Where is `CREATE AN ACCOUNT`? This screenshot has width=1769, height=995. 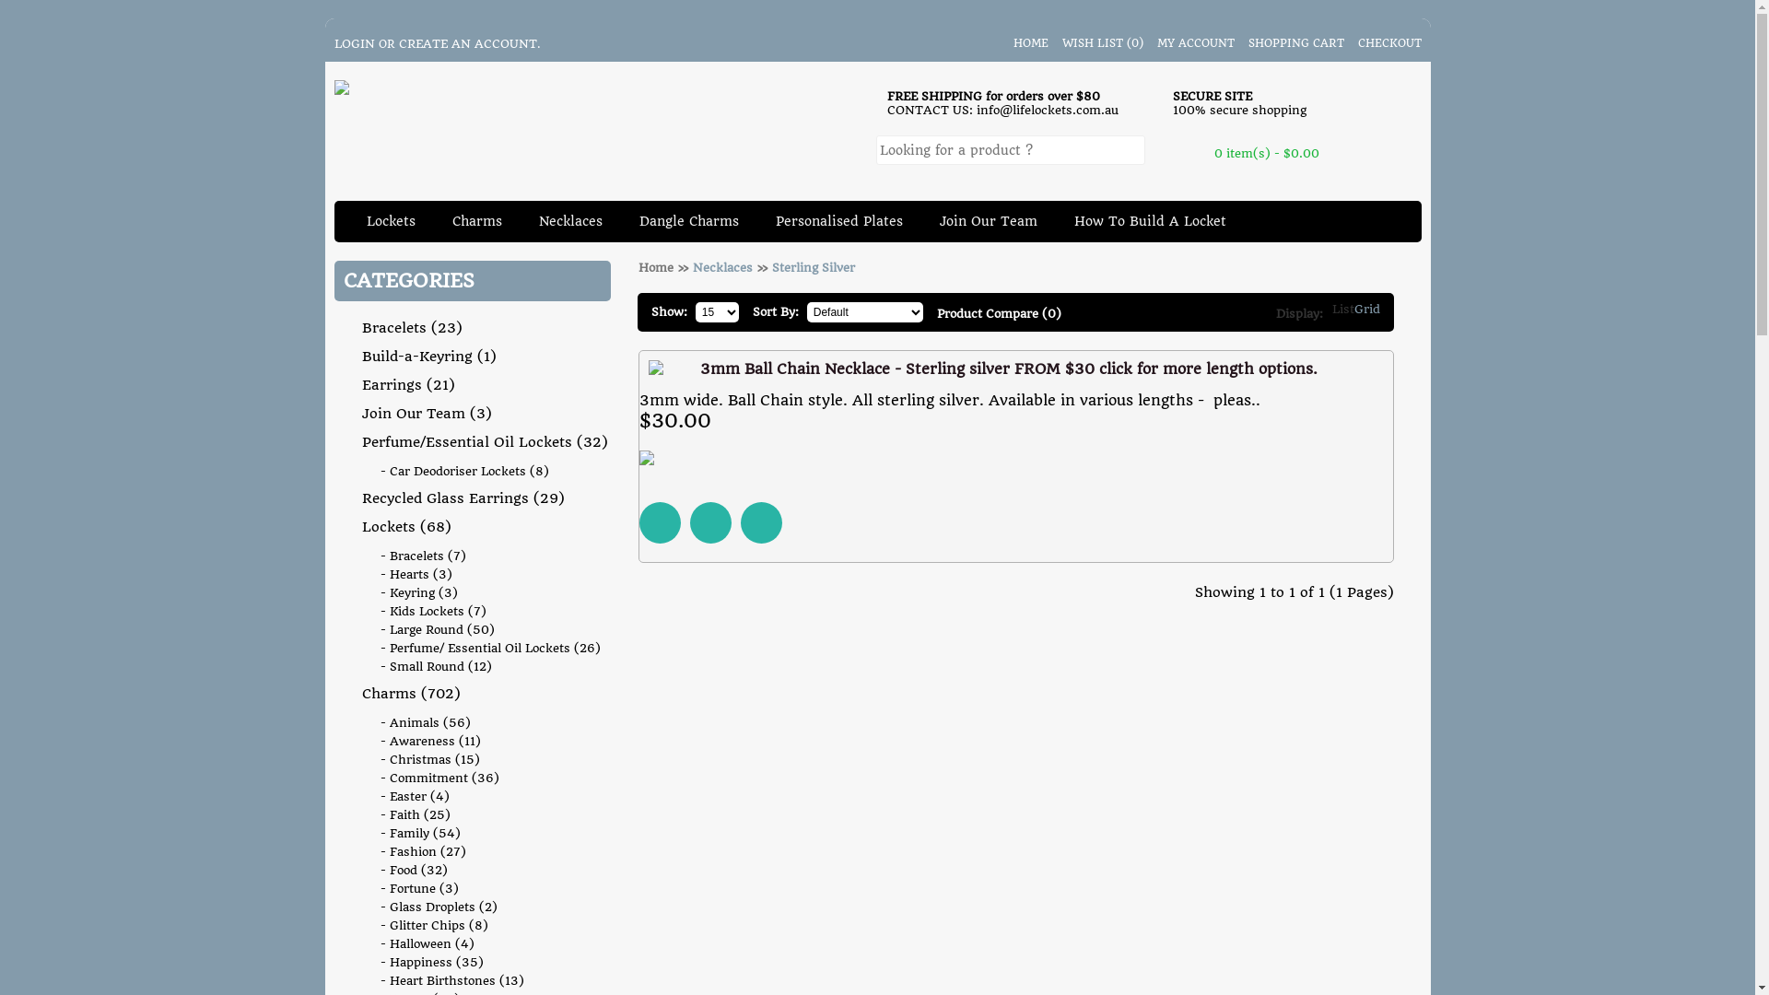
CREATE AN ACCOUNT is located at coordinates (467, 44).